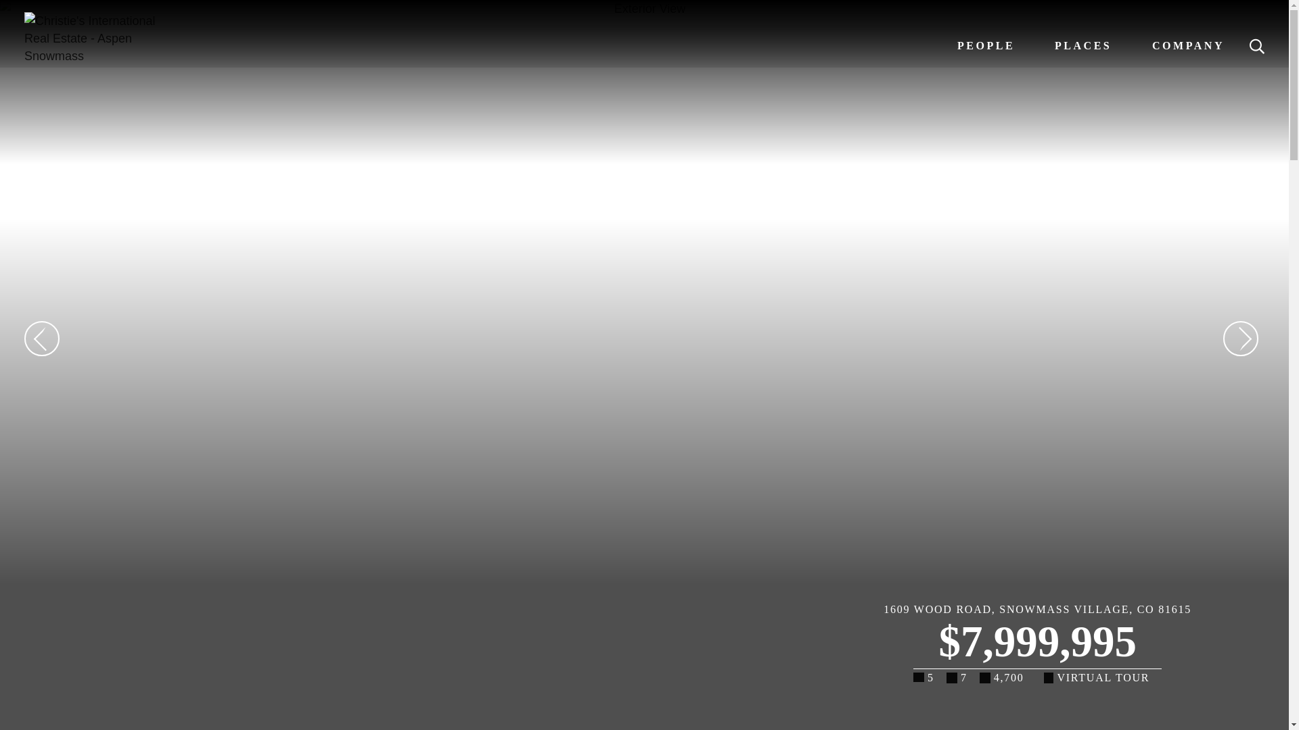  What do you see at coordinates (986, 45) in the screenshot?
I see `PEOPLE` at bounding box center [986, 45].